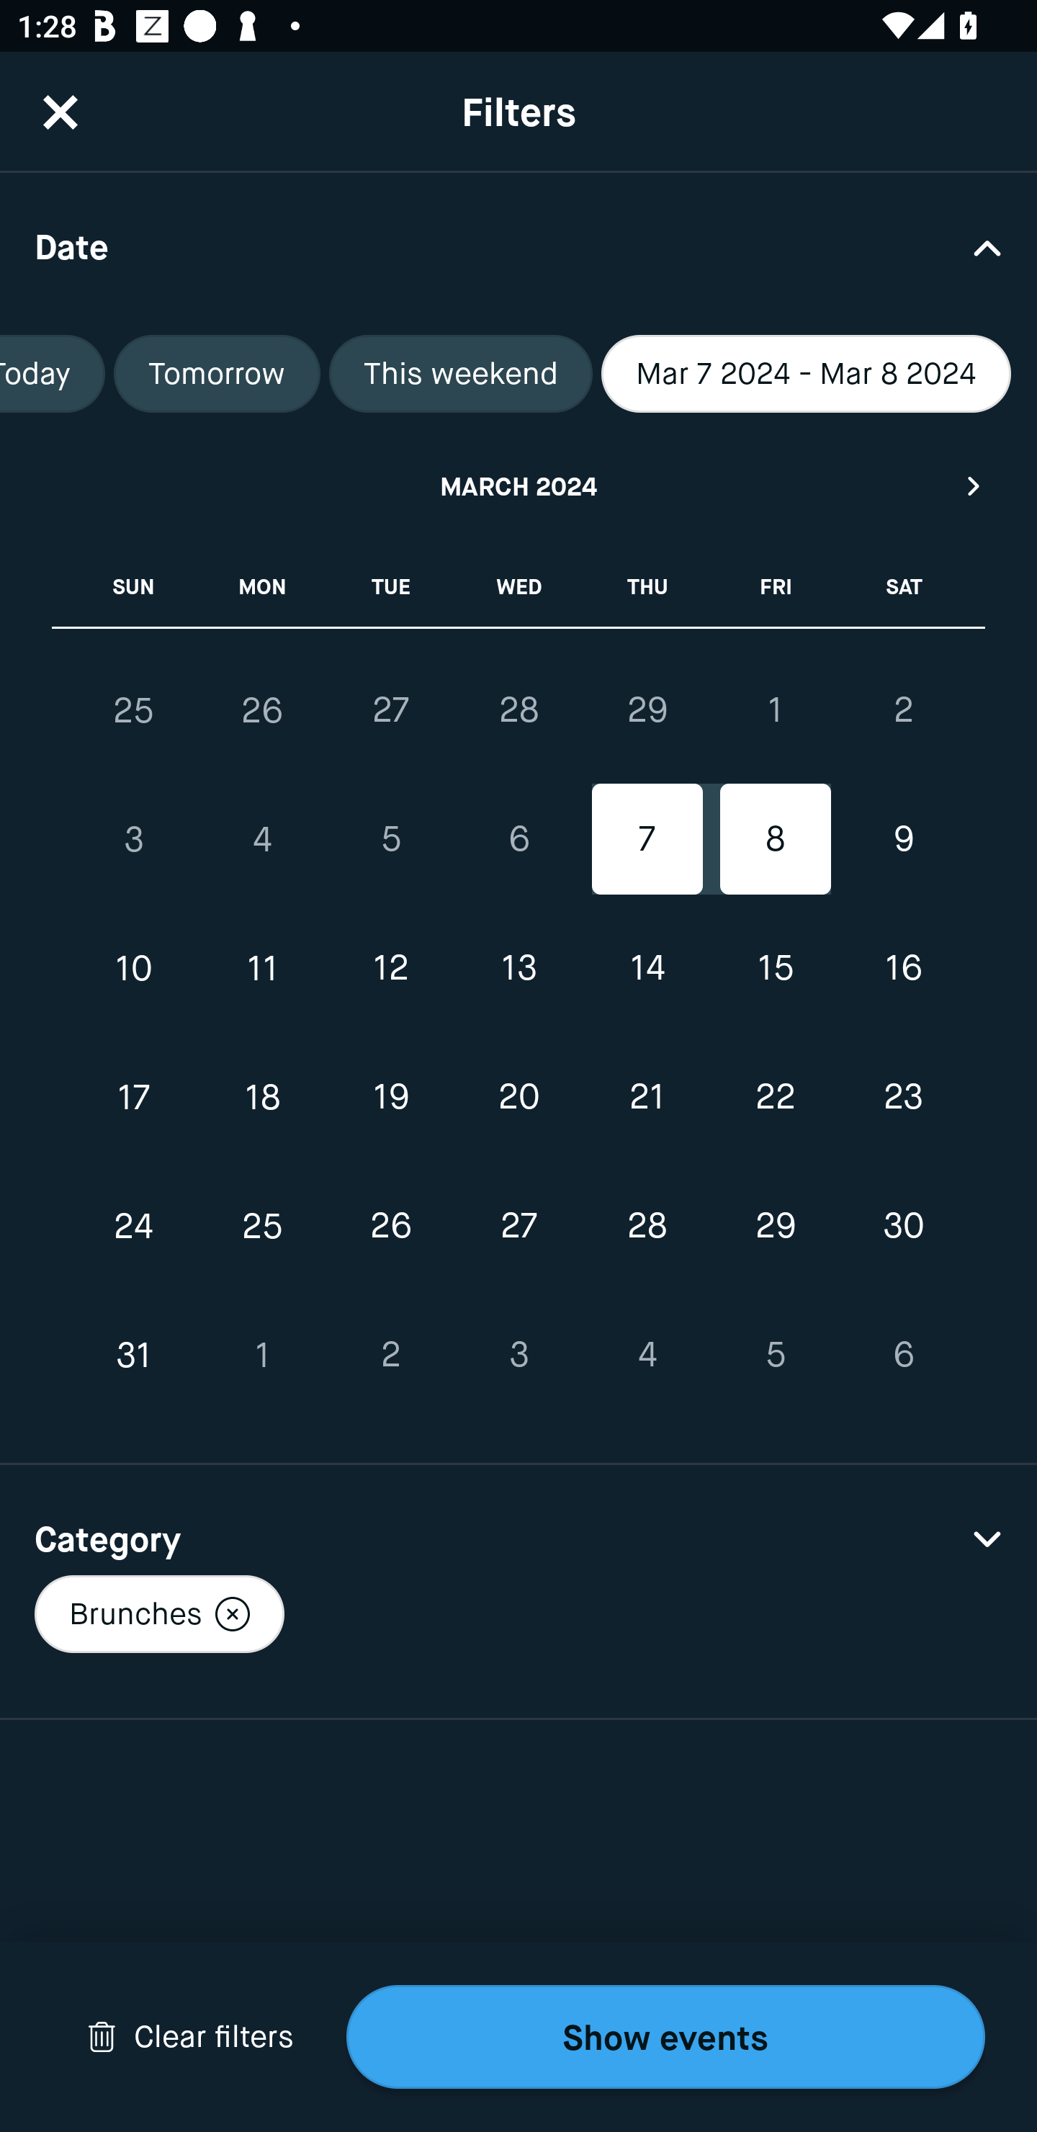  What do you see at coordinates (903, 840) in the screenshot?
I see `9` at bounding box center [903, 840].